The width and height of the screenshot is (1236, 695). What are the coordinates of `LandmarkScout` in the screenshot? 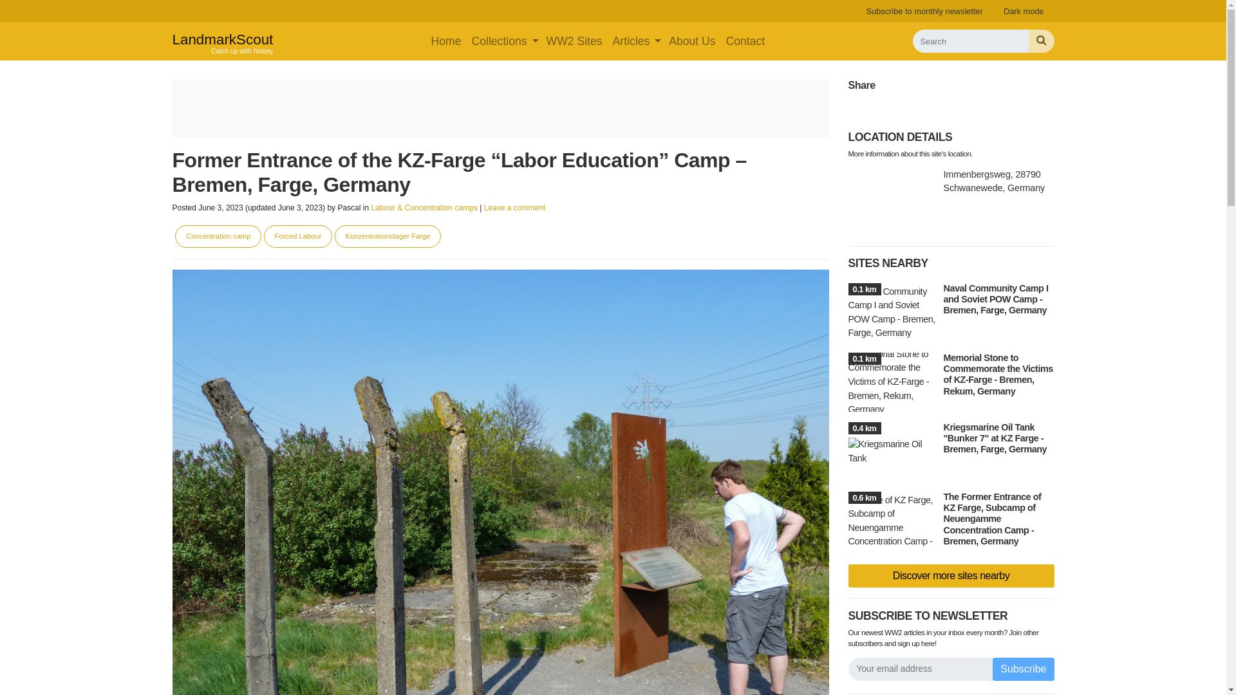 It's located at (223, 41).